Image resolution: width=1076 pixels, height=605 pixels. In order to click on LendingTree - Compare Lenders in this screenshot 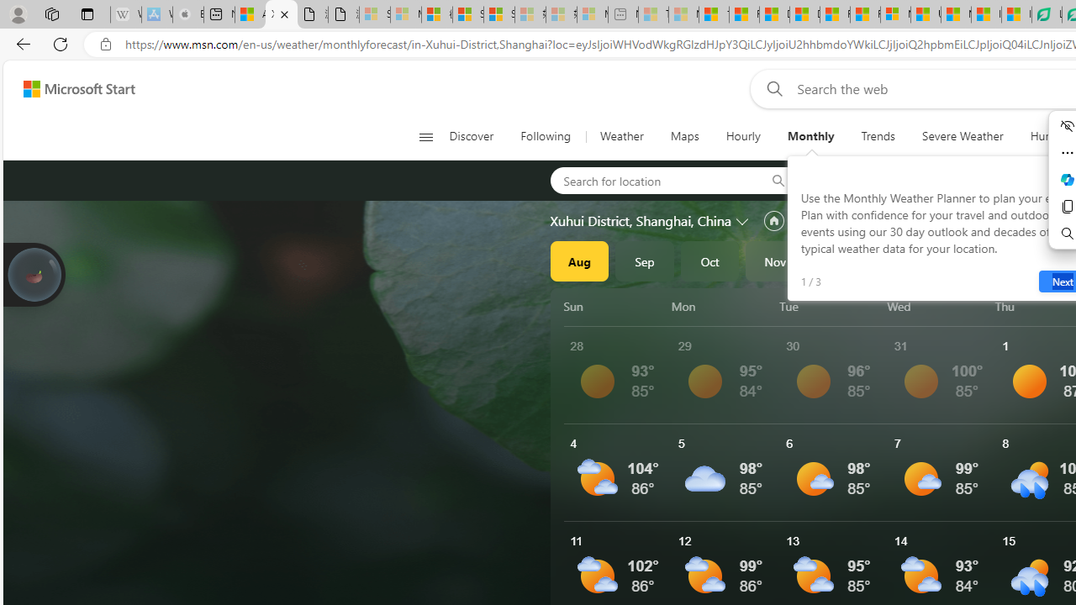, I will do `click(1047, 15)`.